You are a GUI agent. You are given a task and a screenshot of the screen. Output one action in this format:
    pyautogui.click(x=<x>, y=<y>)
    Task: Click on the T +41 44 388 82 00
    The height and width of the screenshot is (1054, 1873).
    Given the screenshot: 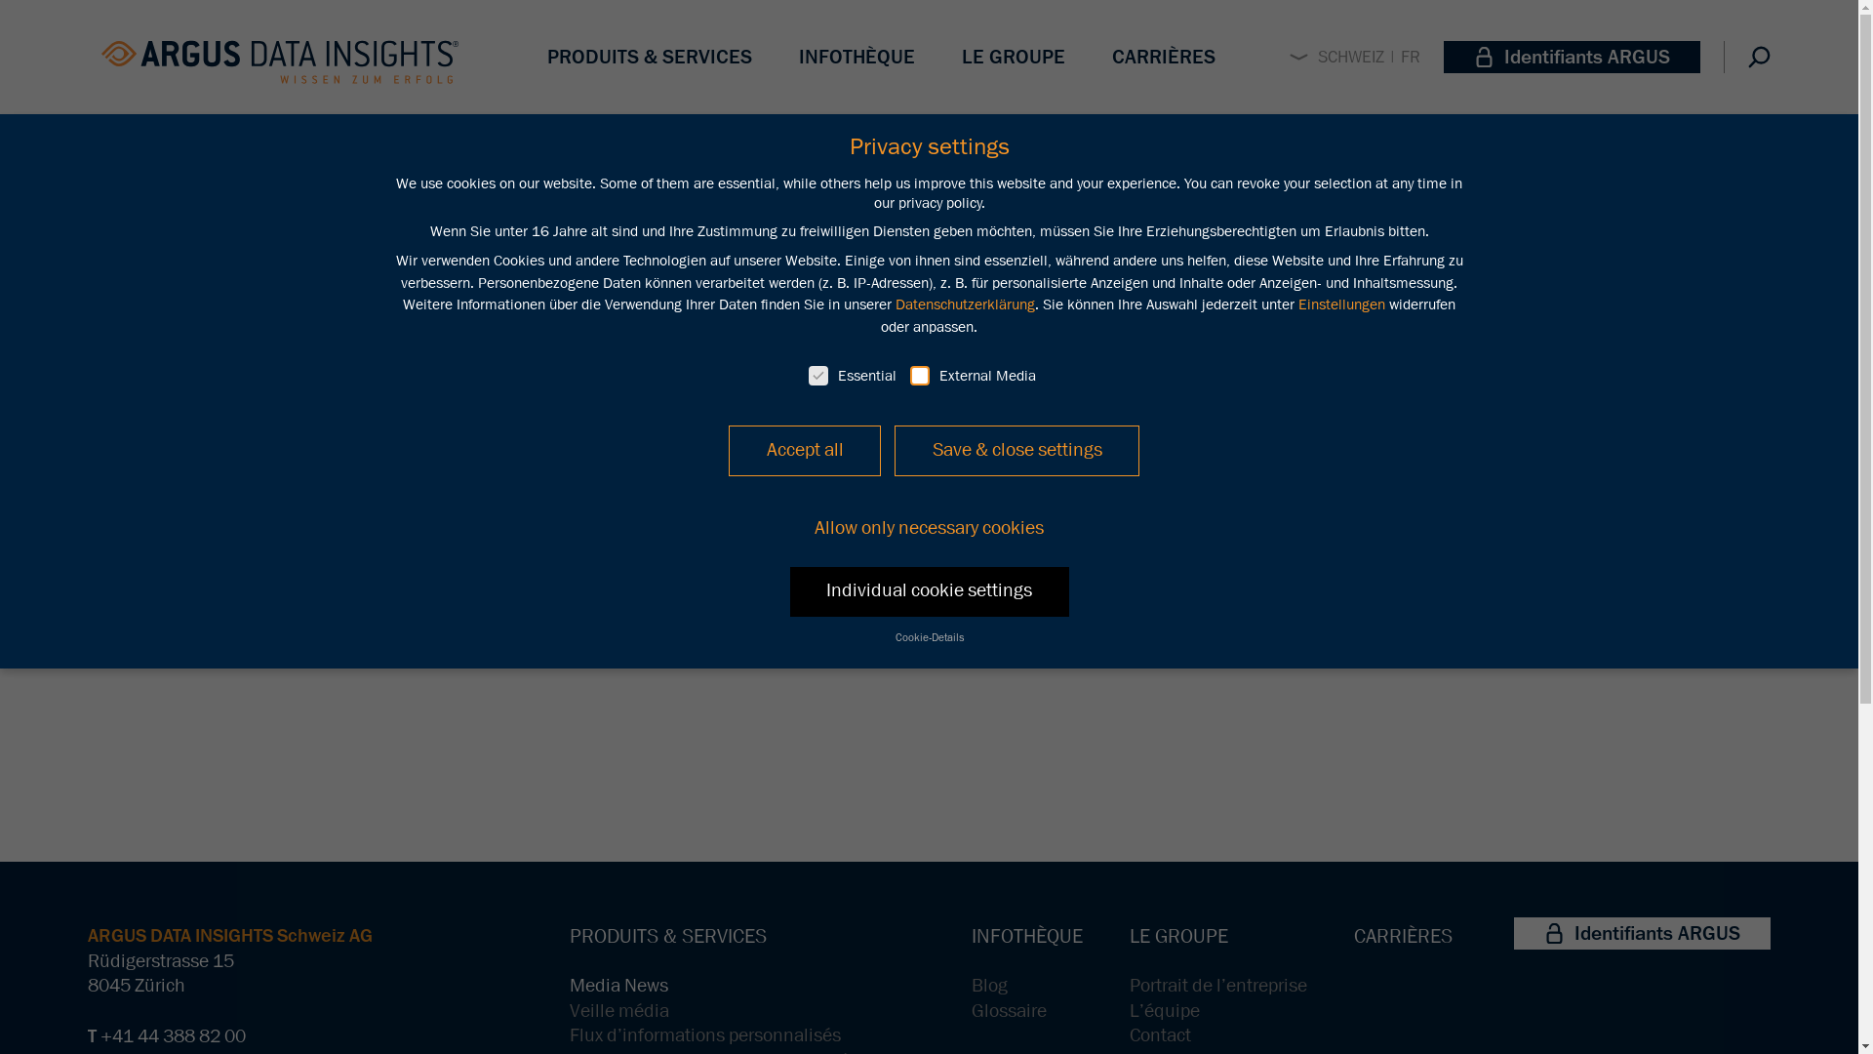 What is the action you would take?
    pyautogui.click(x=167, y=1036)
    